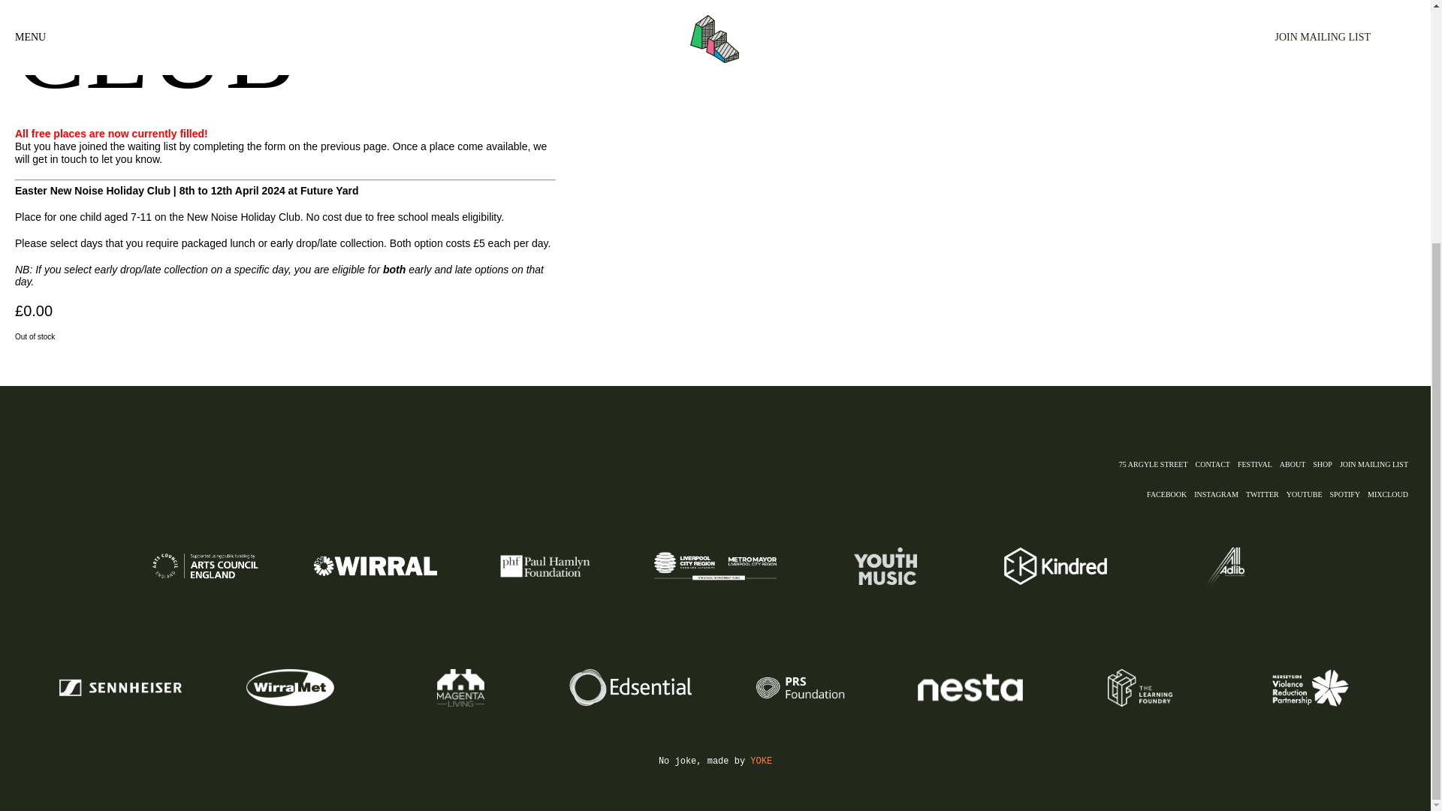 The width and height of the screenshot is (1442, 811). I want to click on FACEBOOK, so click(1170, 495).